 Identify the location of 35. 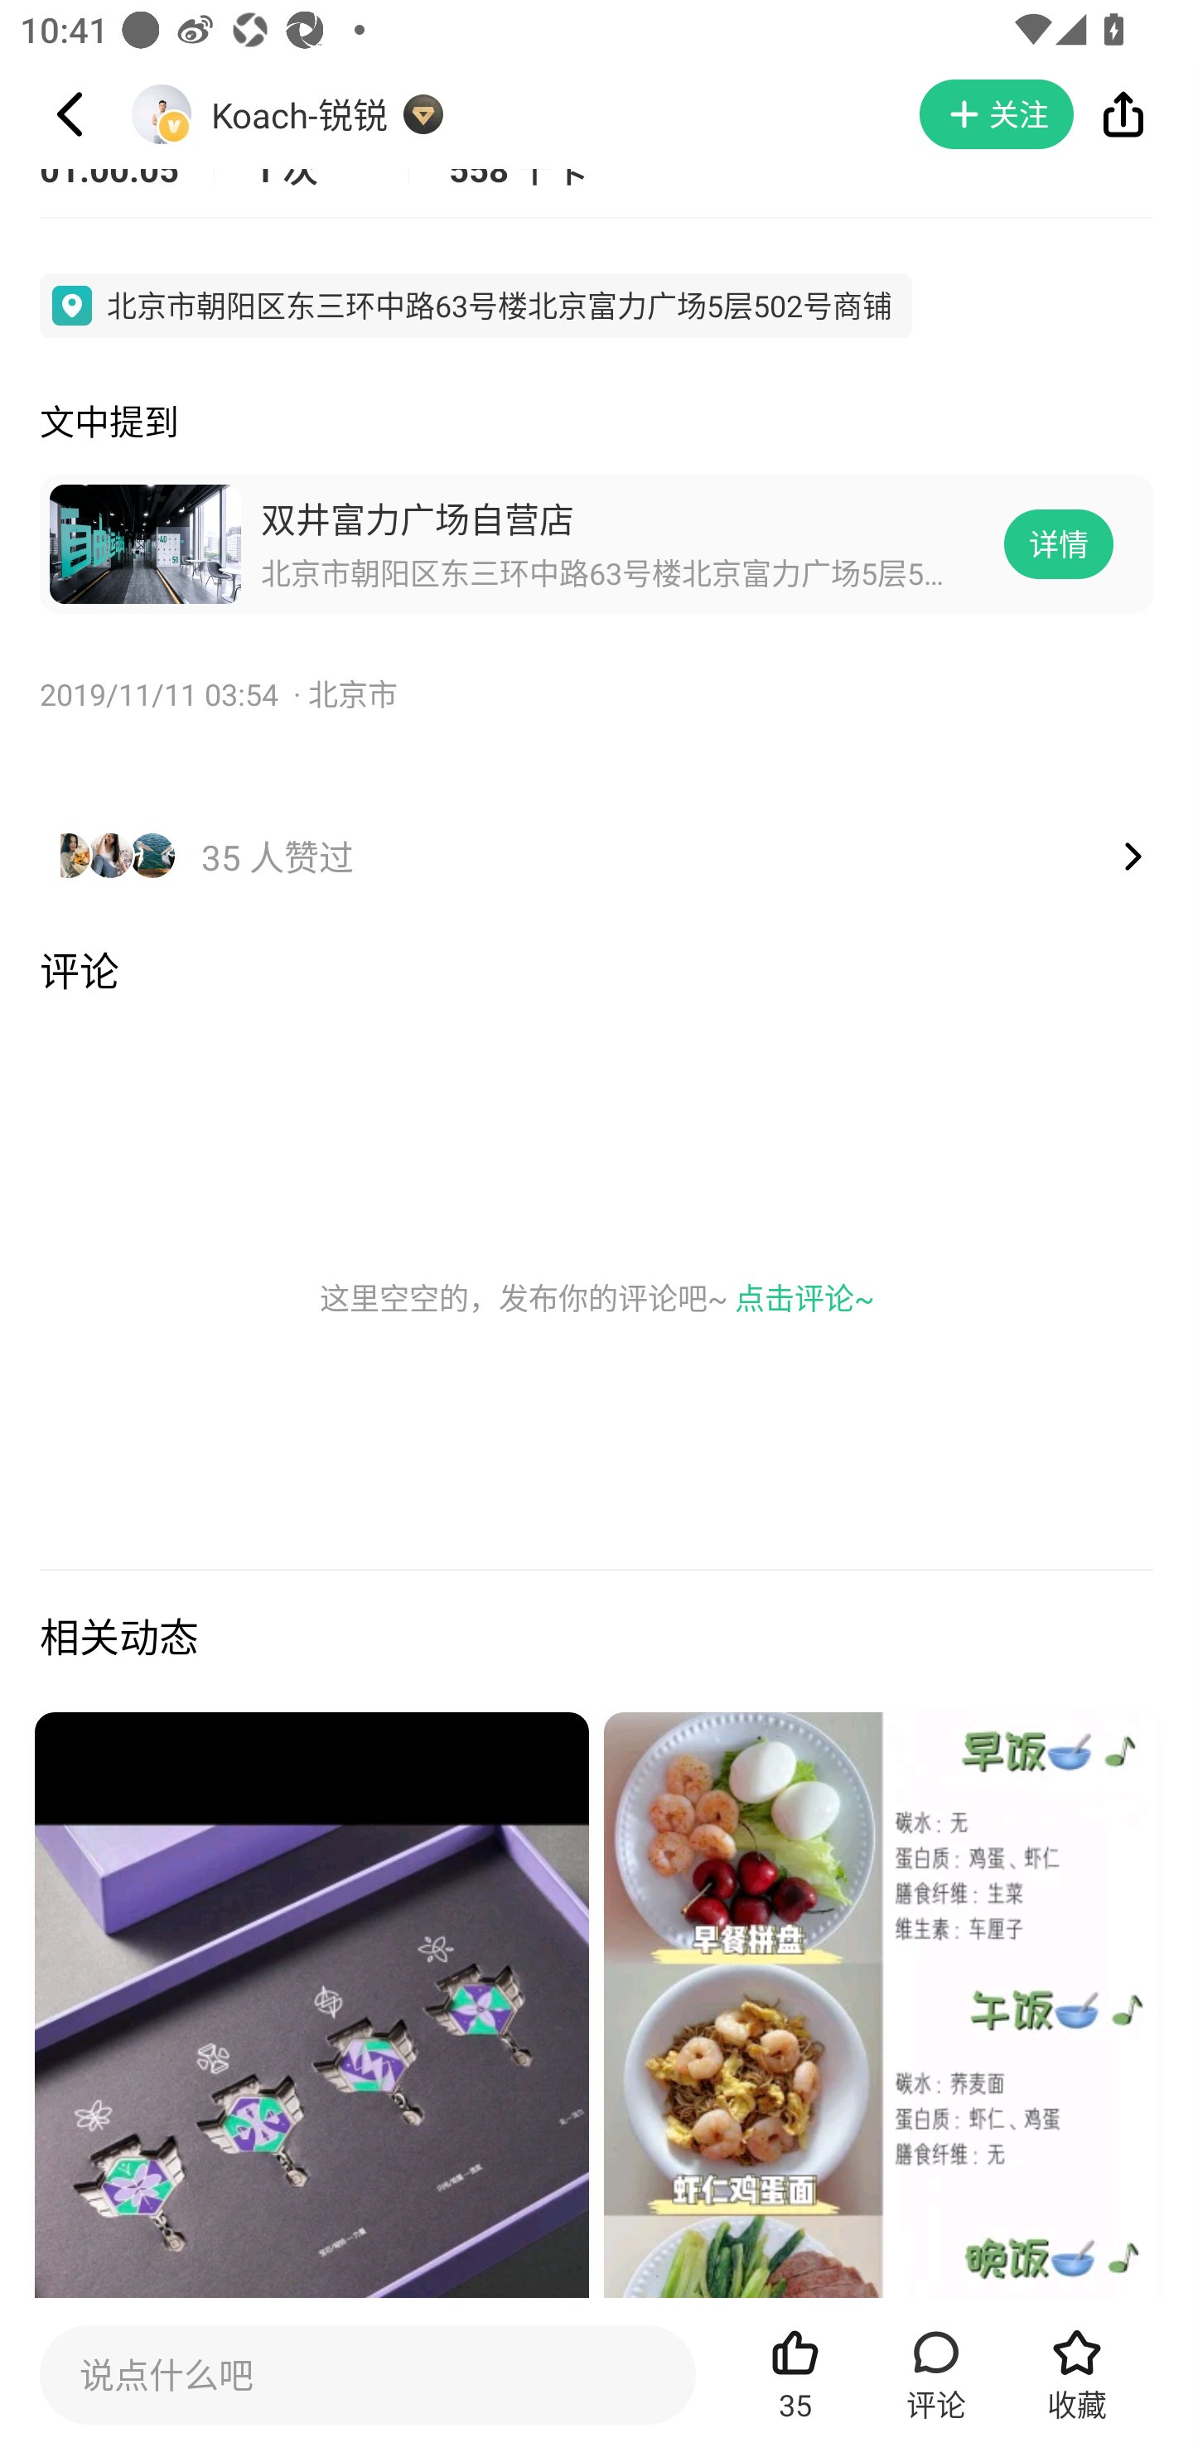
(795, 2374).